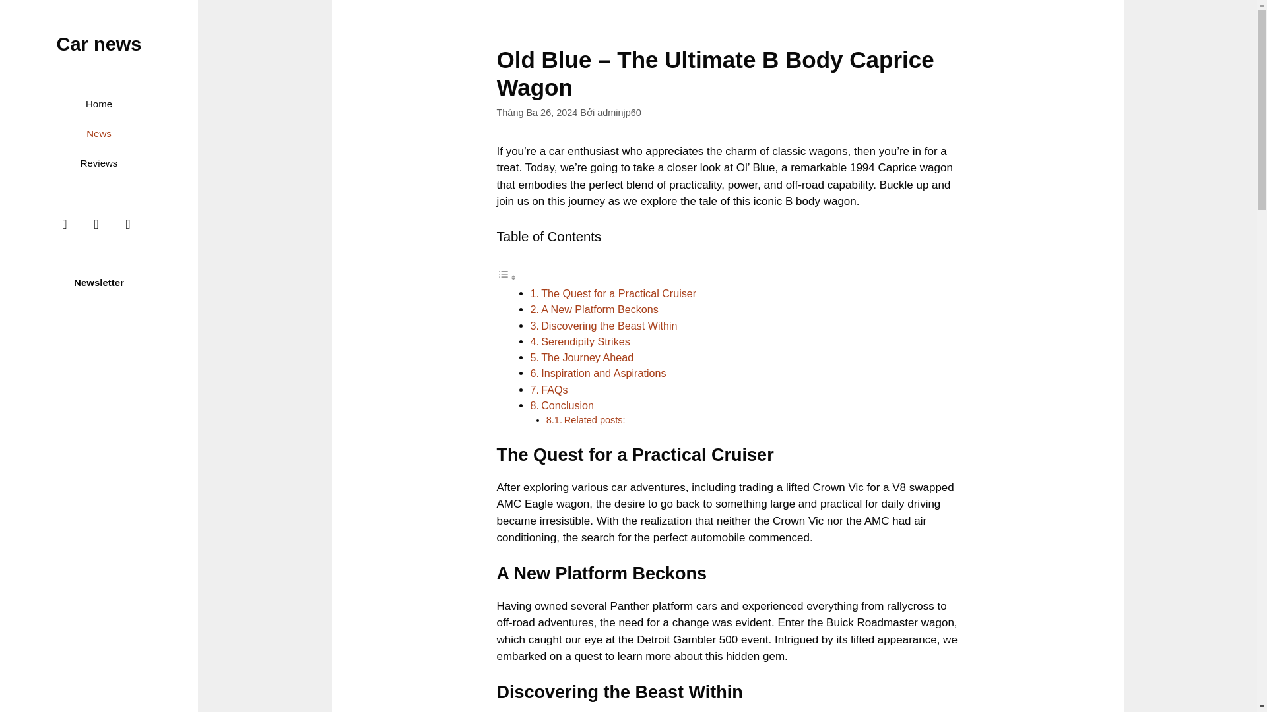  I want to click on FAQs, so click(554, 390).